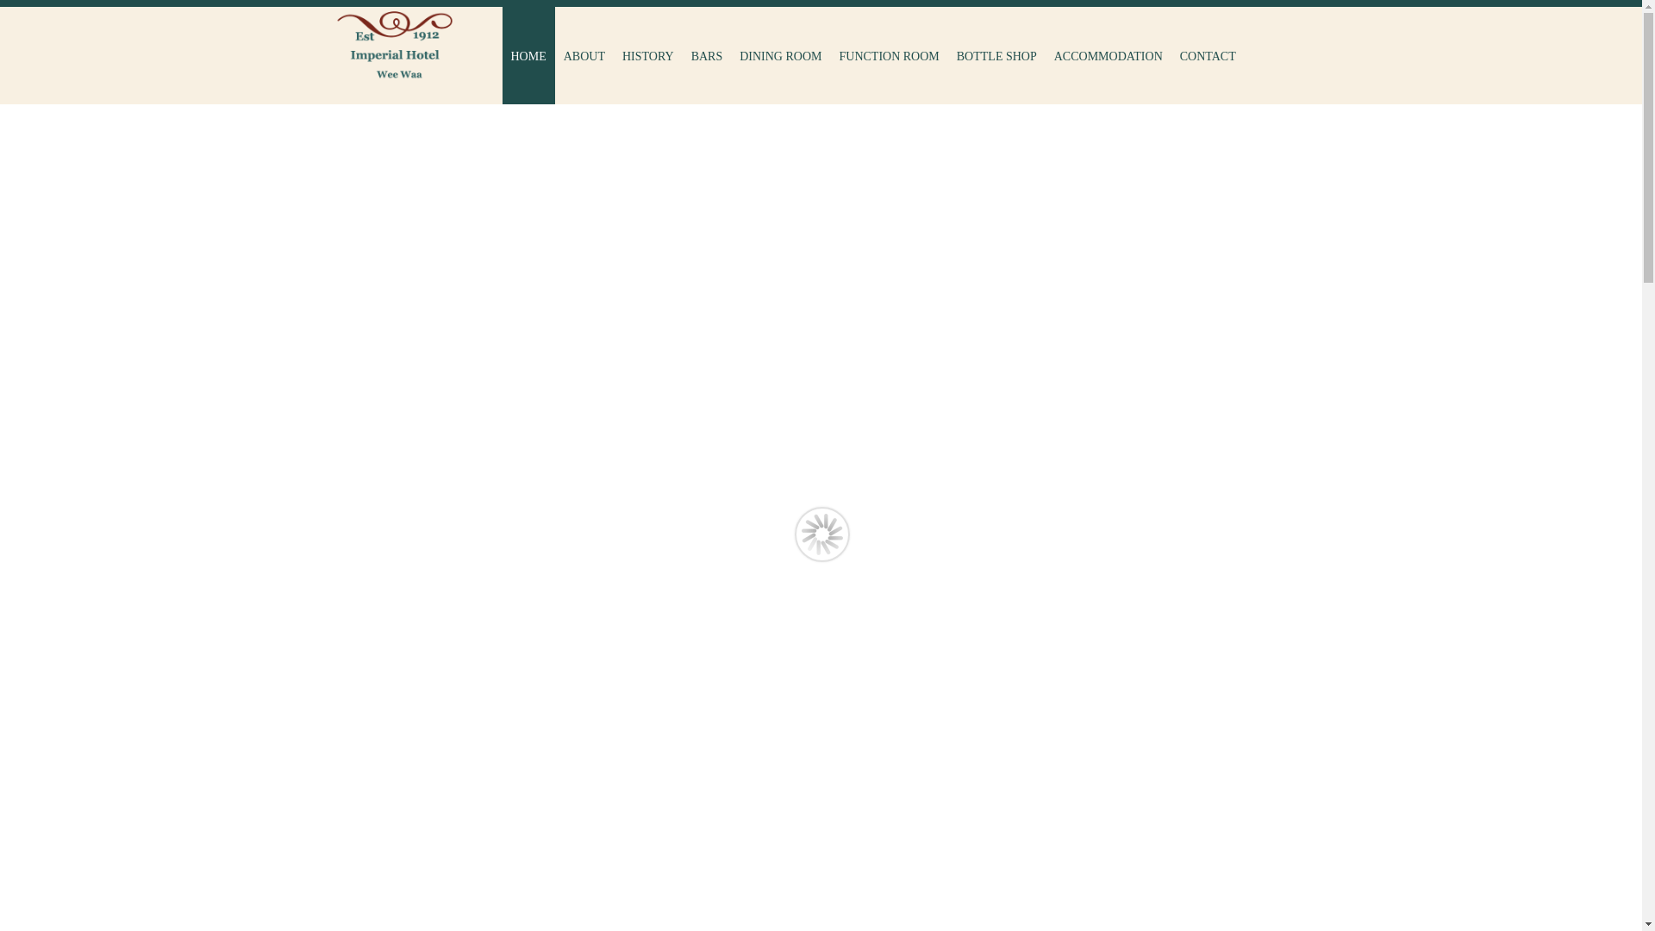 The image size is (1655, 931). I want to click on HISTORY, so click(648, 55).